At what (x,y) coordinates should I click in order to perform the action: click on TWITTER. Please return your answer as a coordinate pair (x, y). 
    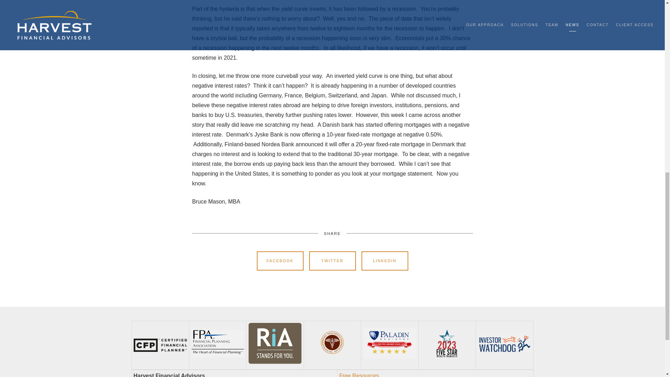
    Looking at the image, I should click on (332, 261).